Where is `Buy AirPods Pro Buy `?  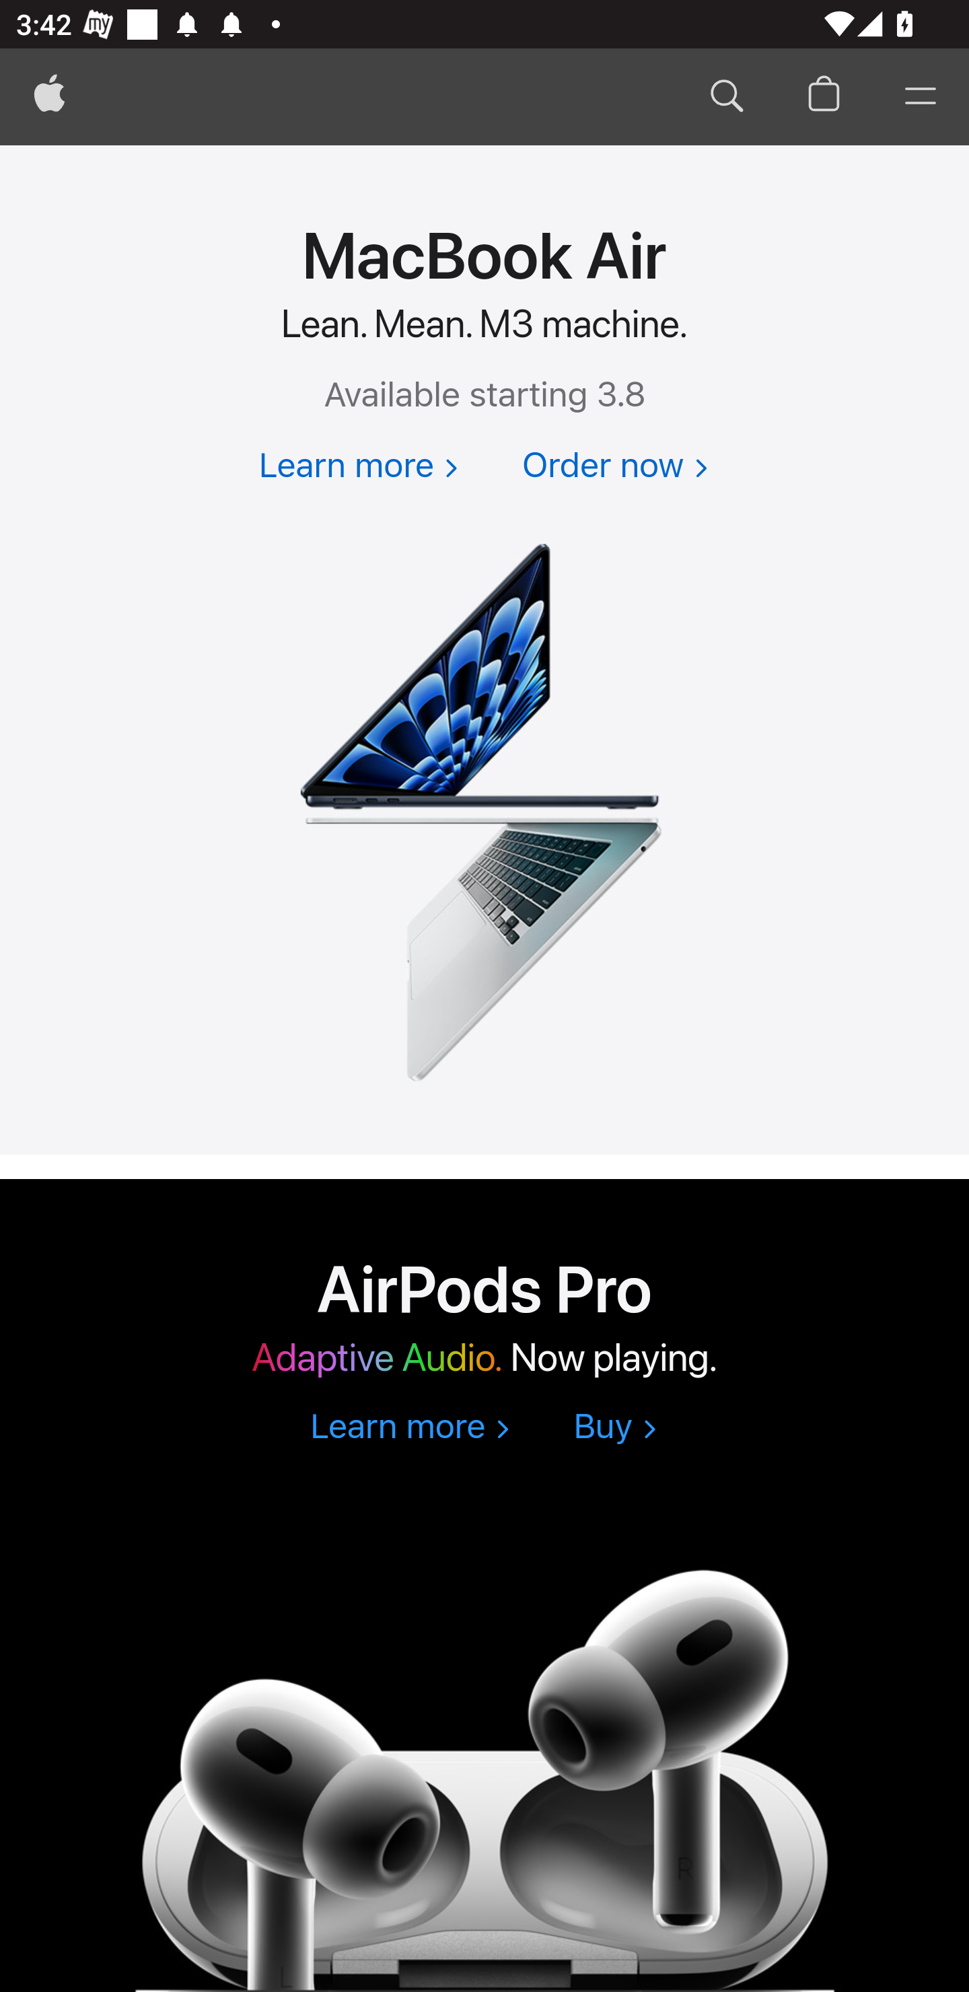 Buy AirPods Pro Buy  is located at coordinates (614, 1428).